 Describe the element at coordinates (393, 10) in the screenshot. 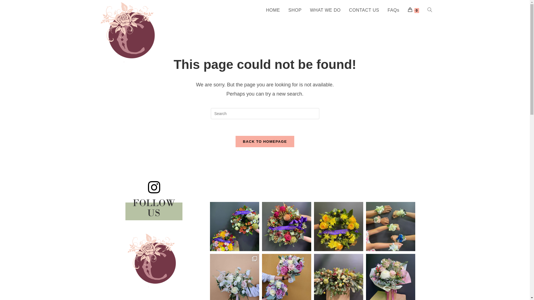

I see `FAQs` at that location.